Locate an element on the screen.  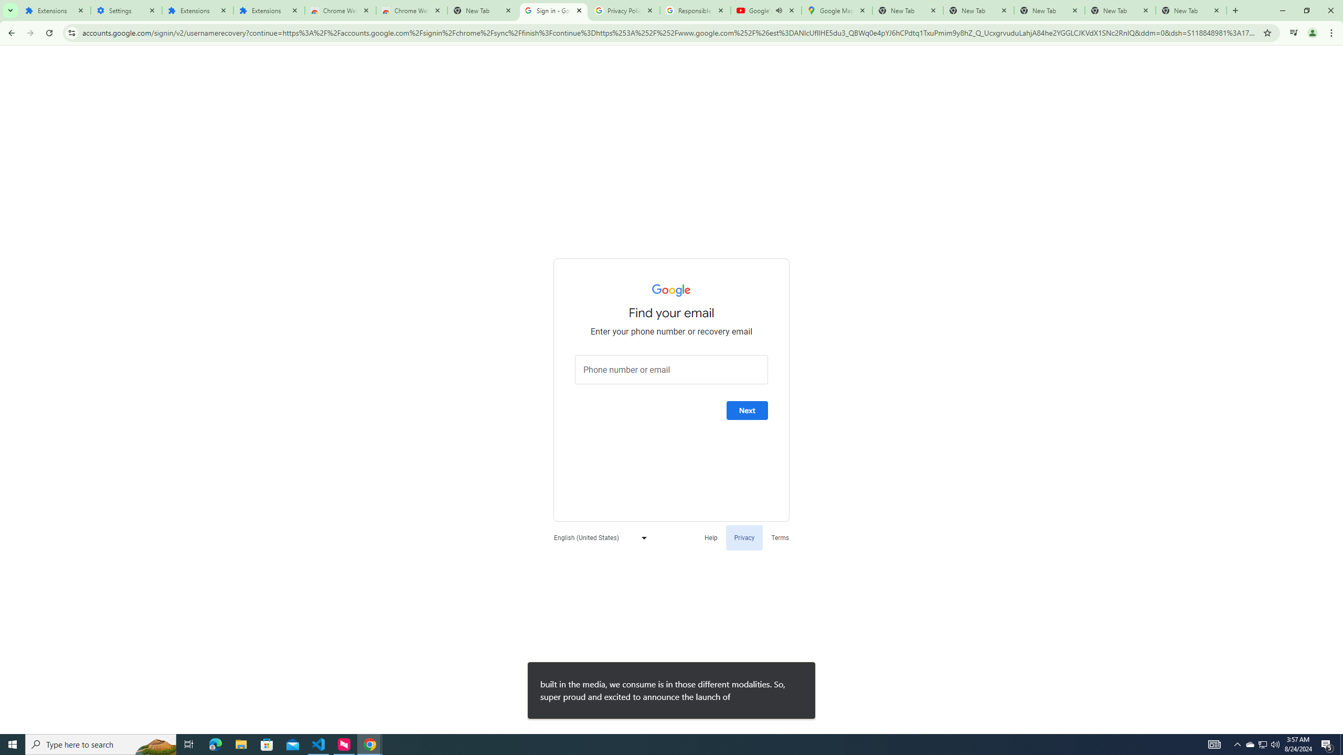
Chrome Web Store is located at coordinates (340, 10).